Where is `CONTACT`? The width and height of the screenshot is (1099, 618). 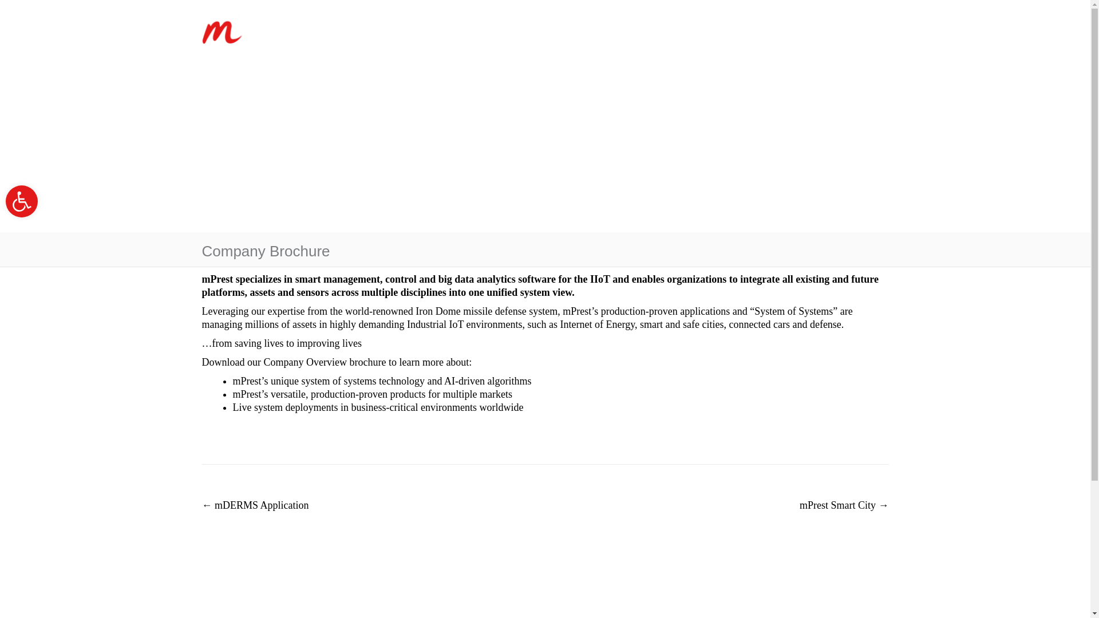
CONTACT is located at coordinates (829, 31).